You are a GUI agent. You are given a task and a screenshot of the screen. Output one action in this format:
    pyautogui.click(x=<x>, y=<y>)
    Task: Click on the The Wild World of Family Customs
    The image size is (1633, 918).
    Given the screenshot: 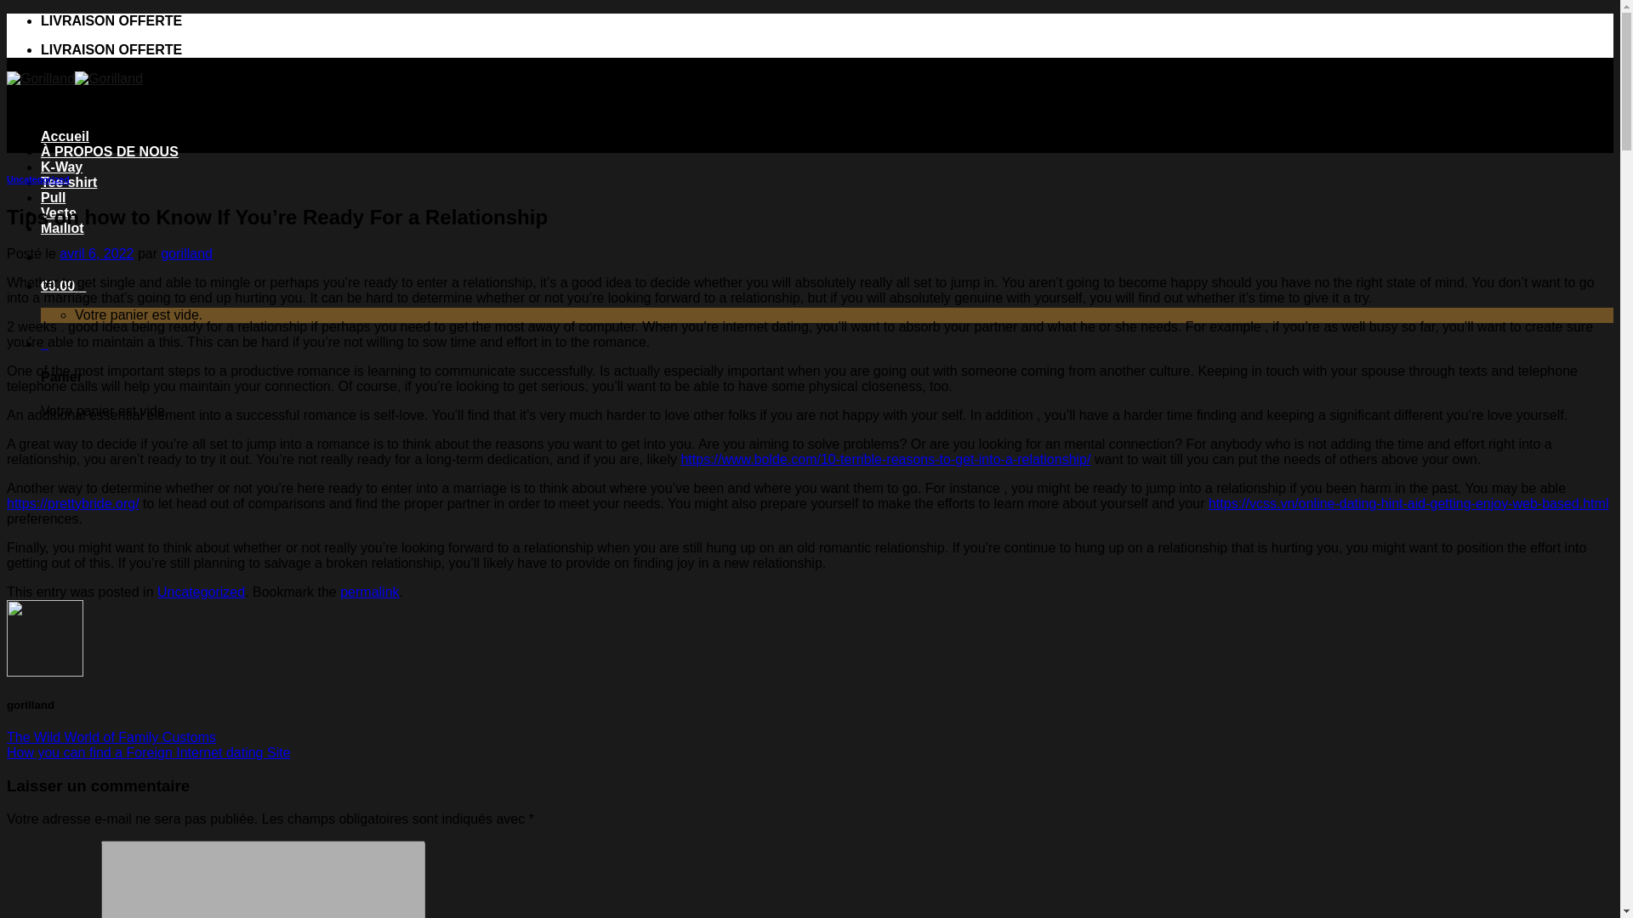 What is the action you would take?
    pyautogui.click(x=111, y=736)
    